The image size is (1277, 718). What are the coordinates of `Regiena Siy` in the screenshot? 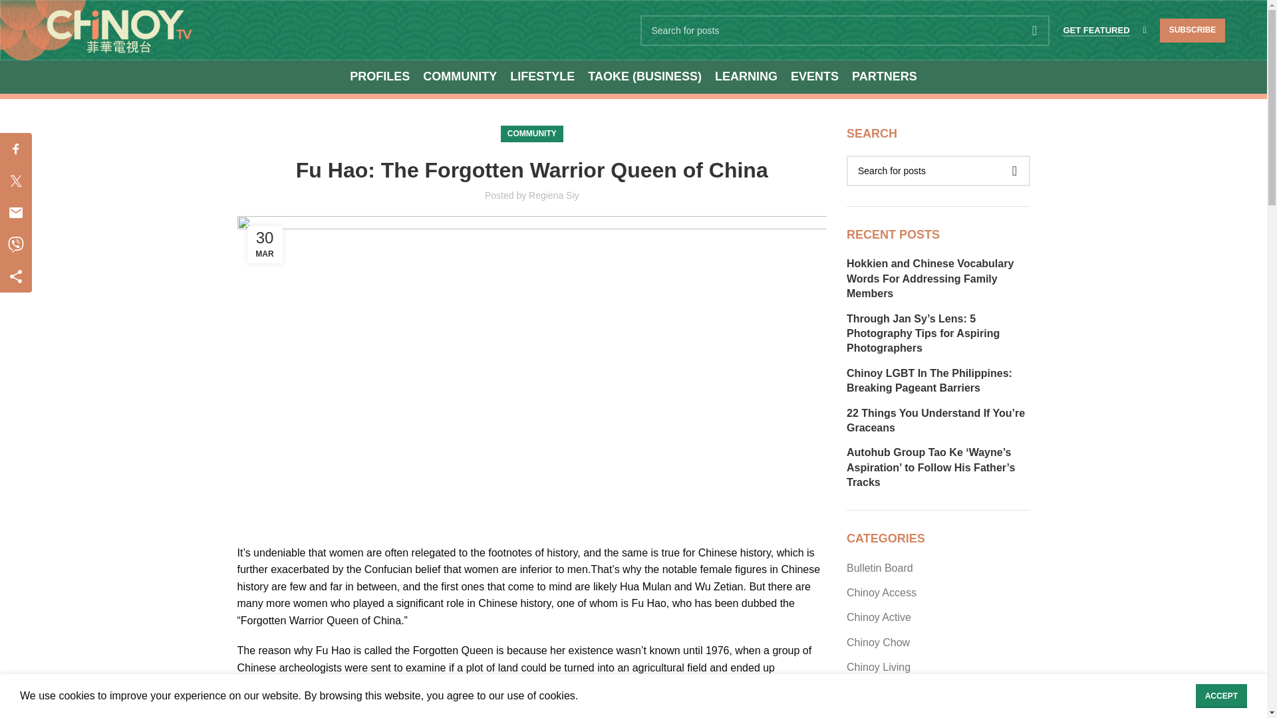 It's located at (553, 195).